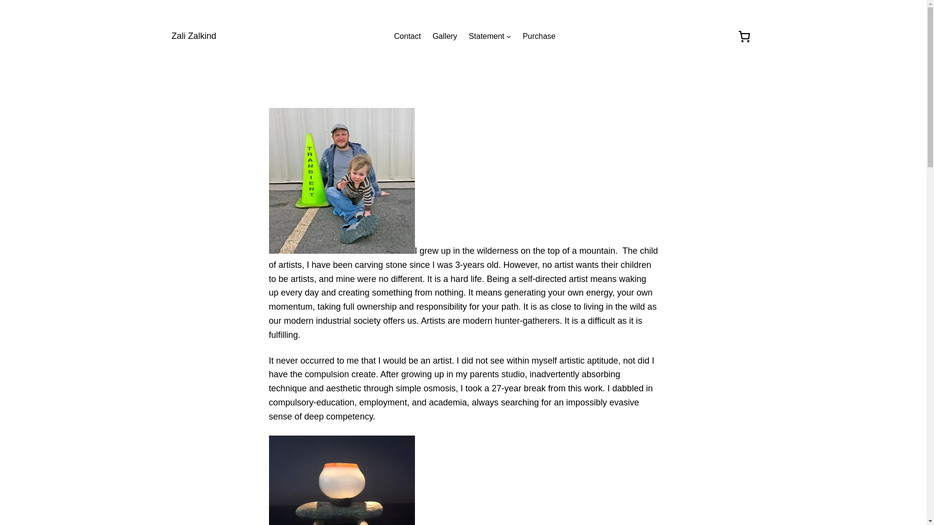 The image size is (934, 525). Describe the element at coordinates (539, 36) in the screenshot. I see `Purchase` at that location.